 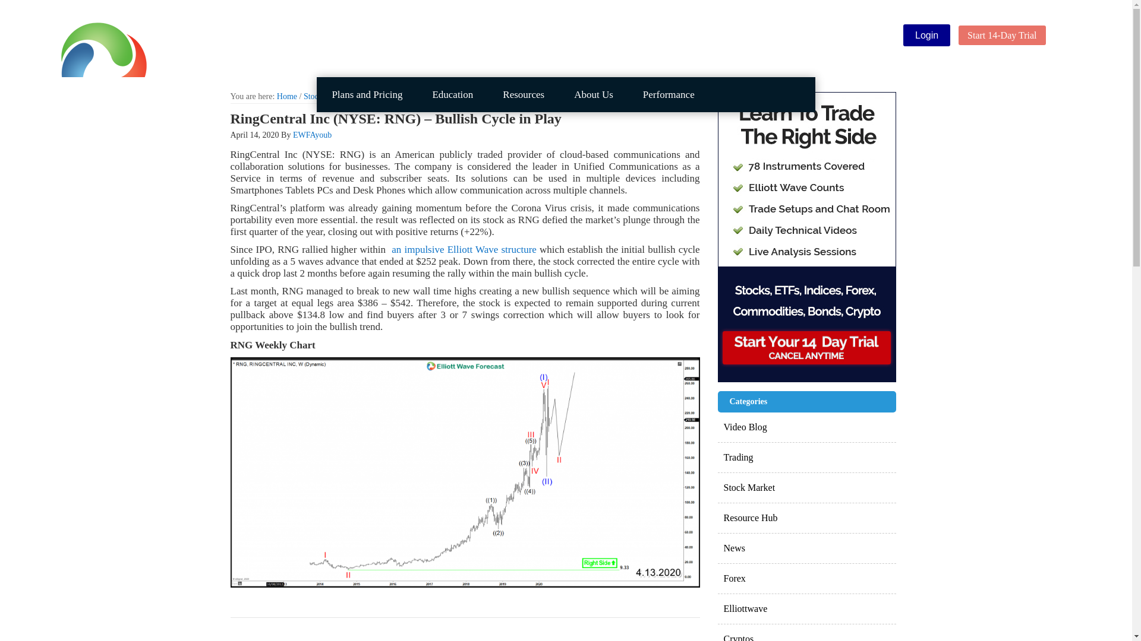 I want to click on Login, so click(x=927, y=35).